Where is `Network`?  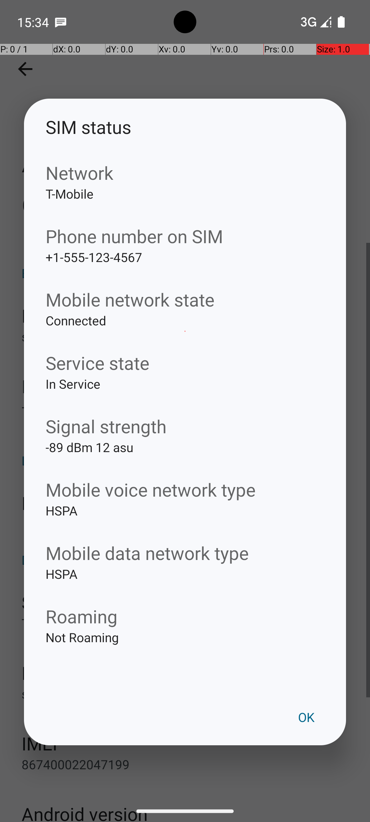 Network is located at coordinates (185, 173).